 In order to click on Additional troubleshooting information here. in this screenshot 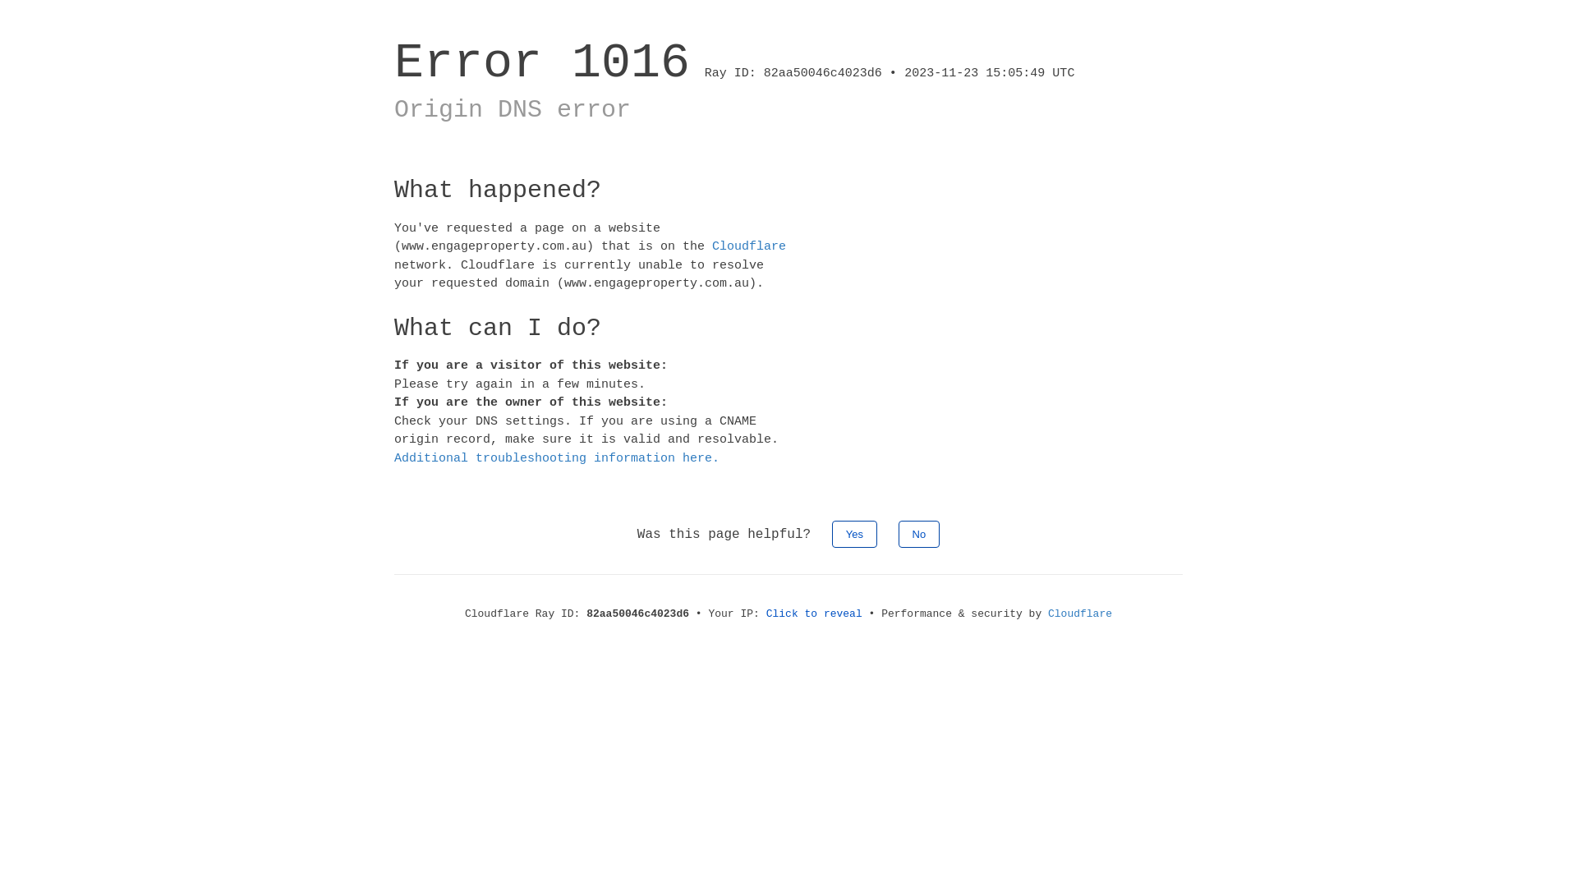, I will do `click(557, 458)`.